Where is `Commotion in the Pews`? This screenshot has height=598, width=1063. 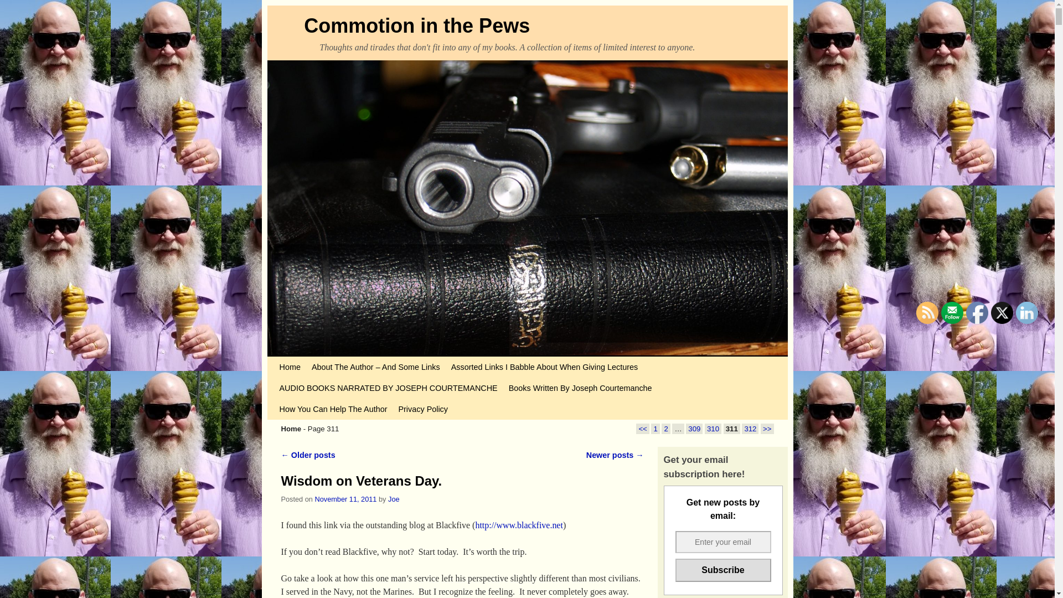 Commotion in the Pews is located at coordinates (416, 25).